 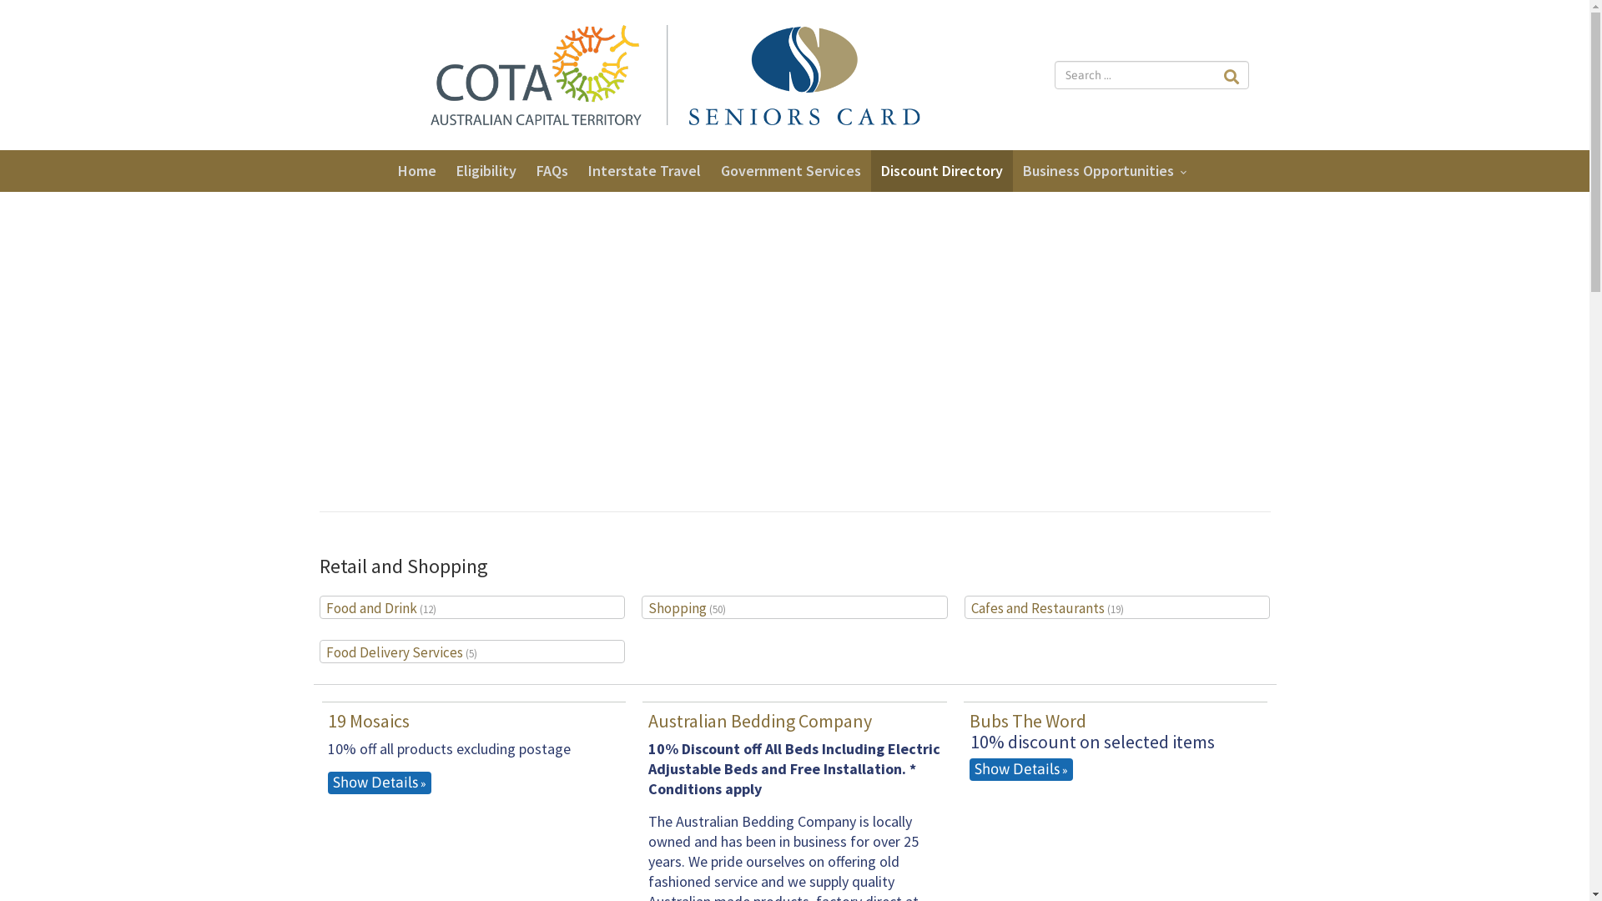 What do you see at coordinates (379, 783) in the screenshot?
I see `Show Details` at bounding box center [379, 783].